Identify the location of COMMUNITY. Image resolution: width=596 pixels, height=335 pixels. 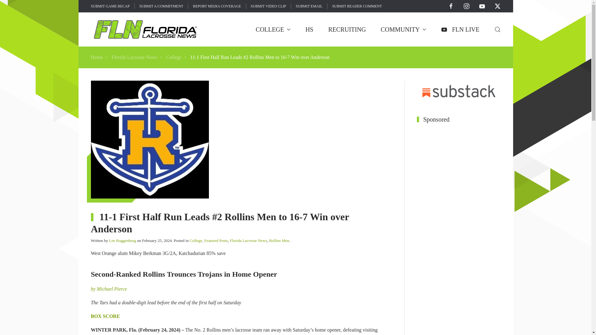
(404, 29).